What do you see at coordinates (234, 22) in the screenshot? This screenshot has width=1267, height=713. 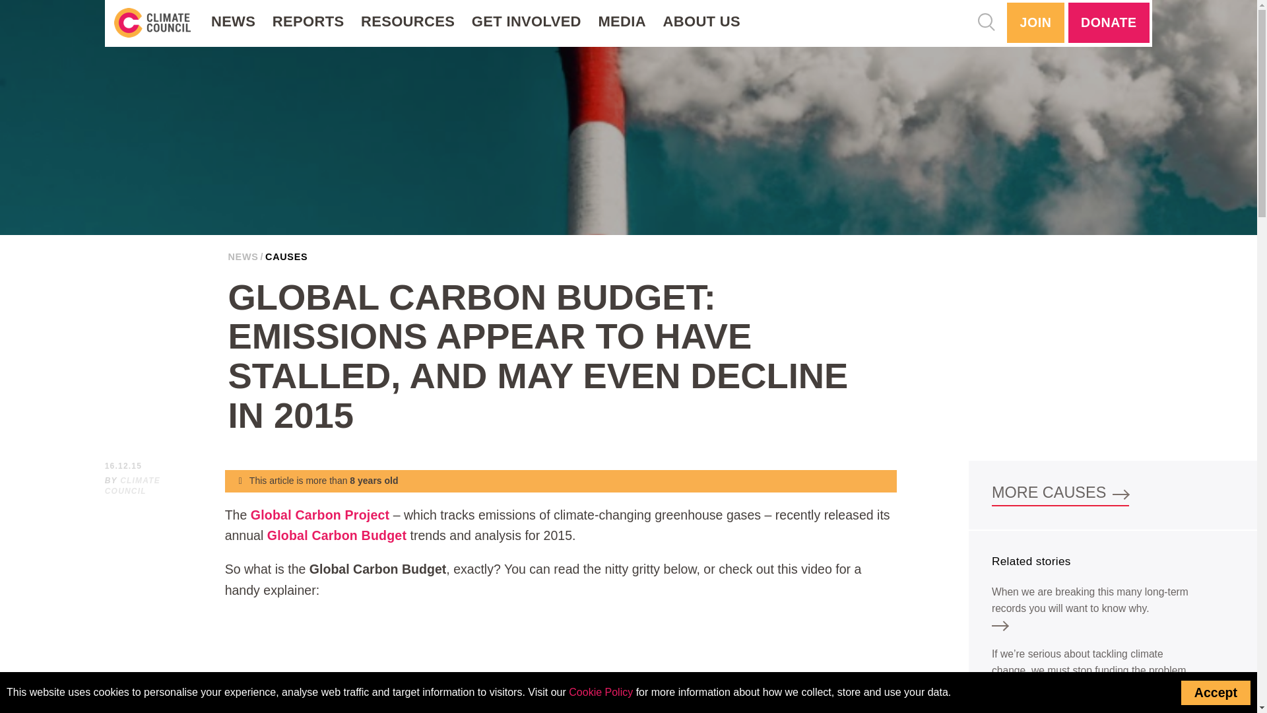 I see `NEWS` at bounding box center [234, 22].